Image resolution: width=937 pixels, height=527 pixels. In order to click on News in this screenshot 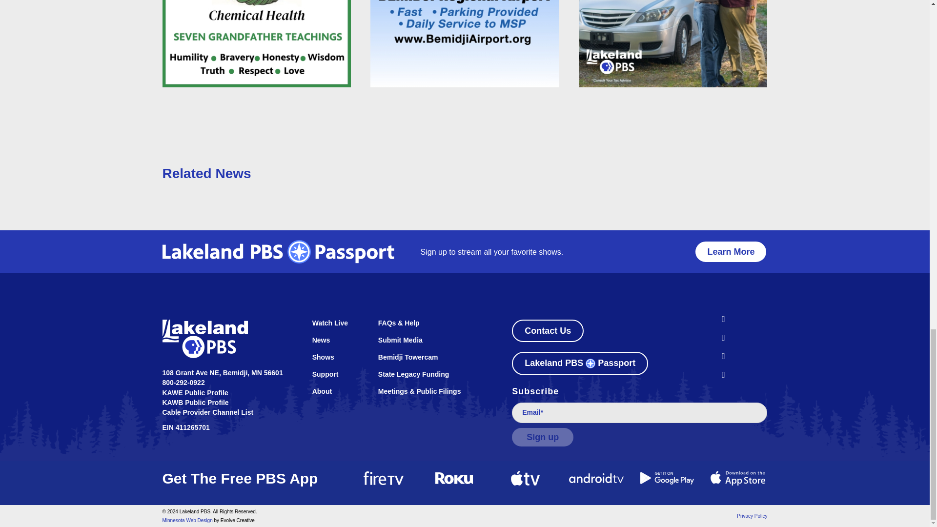, I will do `click(335, 345)`.